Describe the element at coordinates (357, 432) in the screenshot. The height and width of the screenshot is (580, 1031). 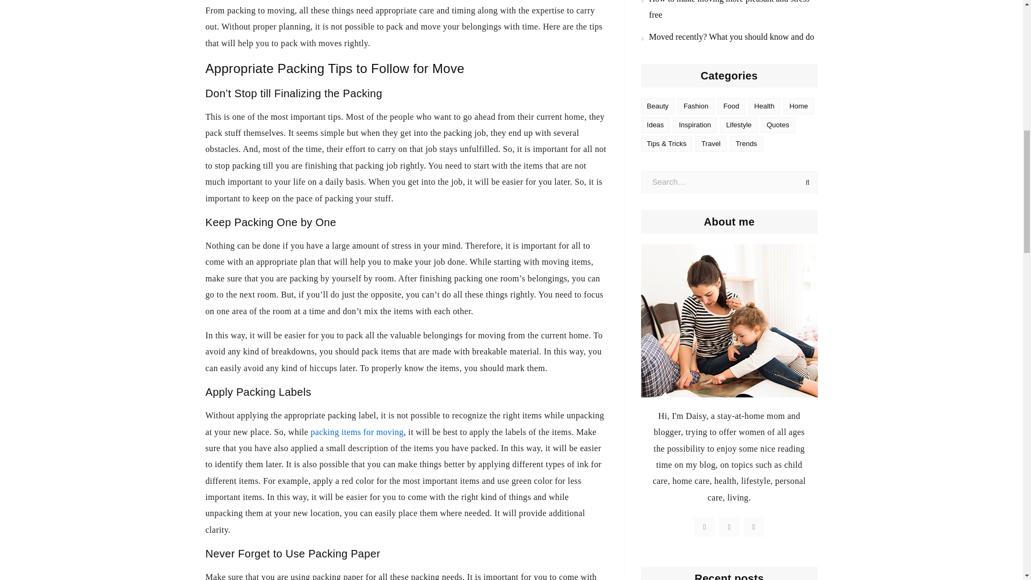
I see `packing items for moving` at that location.